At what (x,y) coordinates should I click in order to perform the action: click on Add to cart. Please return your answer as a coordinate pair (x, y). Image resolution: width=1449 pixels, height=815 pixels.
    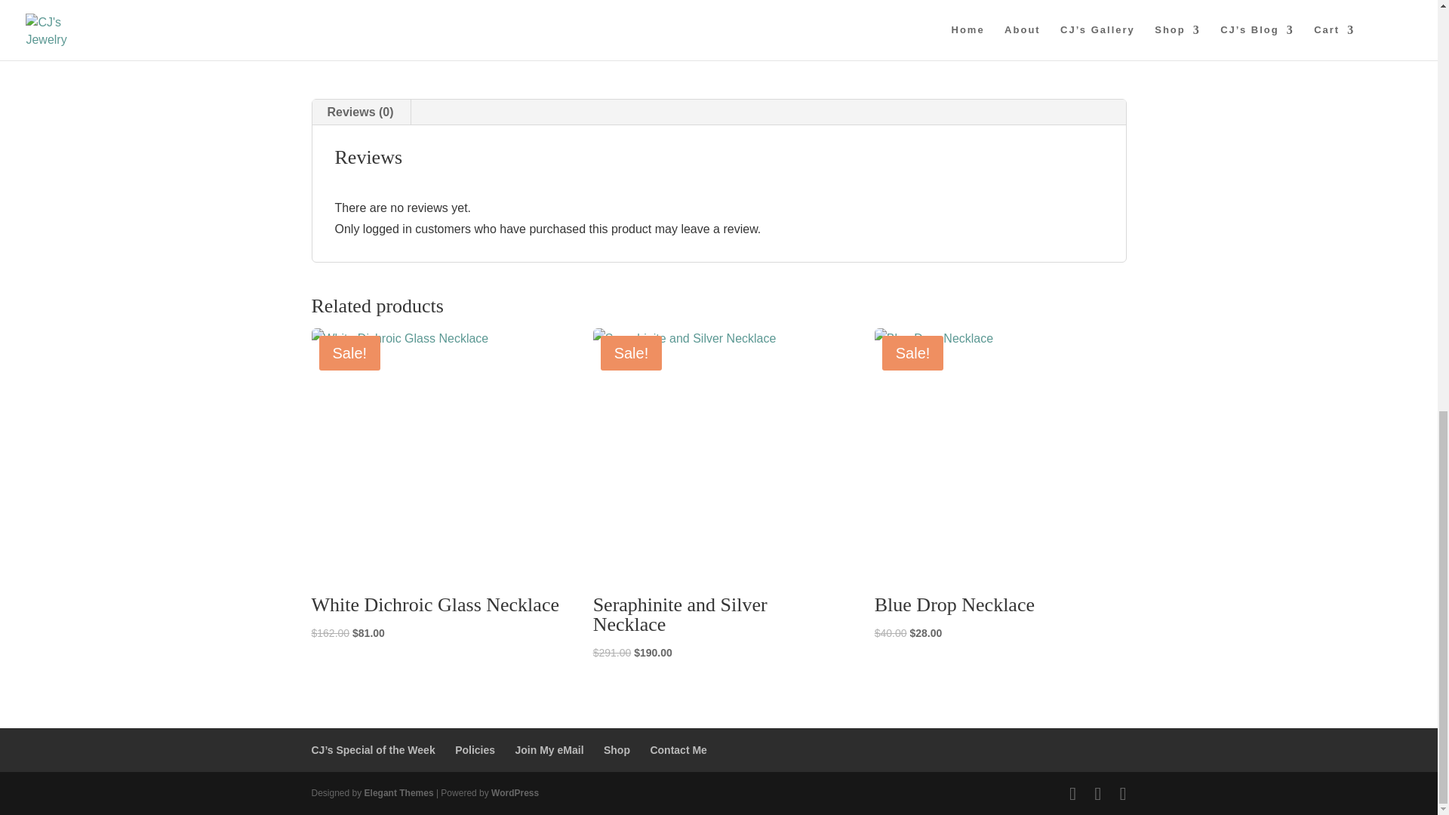
    Looking at the image, I should click on (788, 11).